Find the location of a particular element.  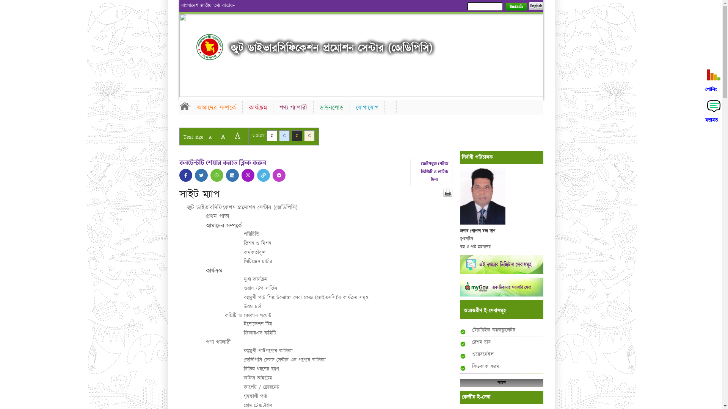

Search is located at coordinates (516, 7).